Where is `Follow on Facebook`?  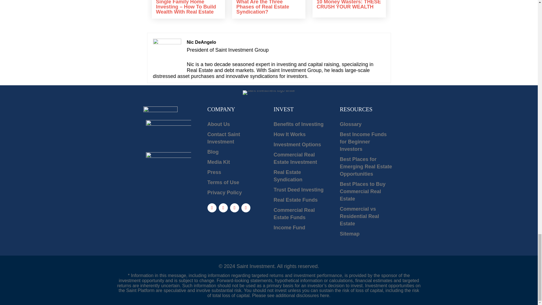 Follow on Facebook is located at coordinates (212, 208).